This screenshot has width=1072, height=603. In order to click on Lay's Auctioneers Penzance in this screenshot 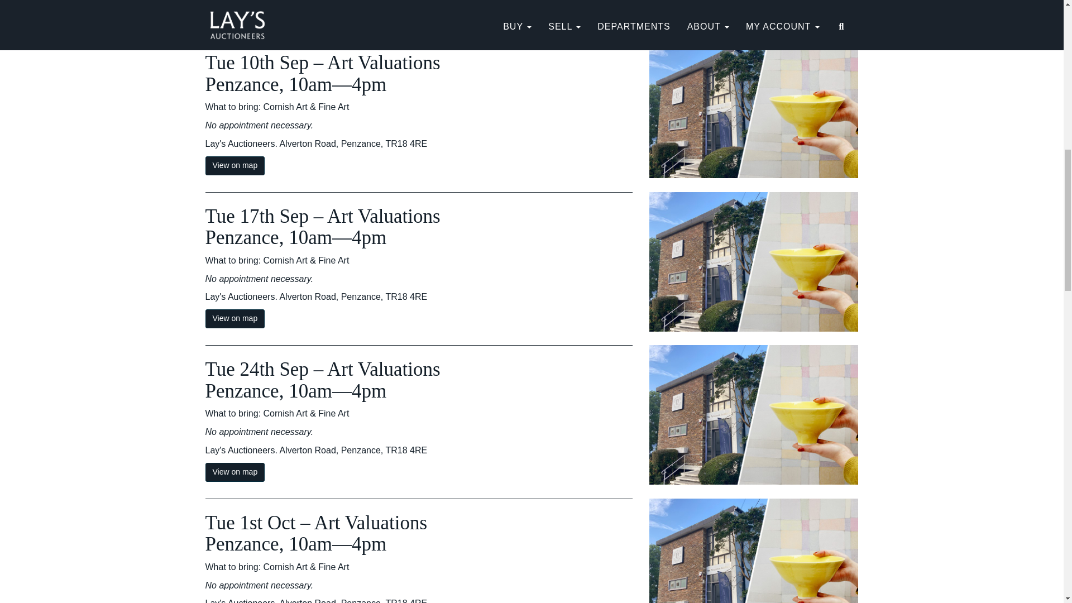, I will do `click(235, 165)`.